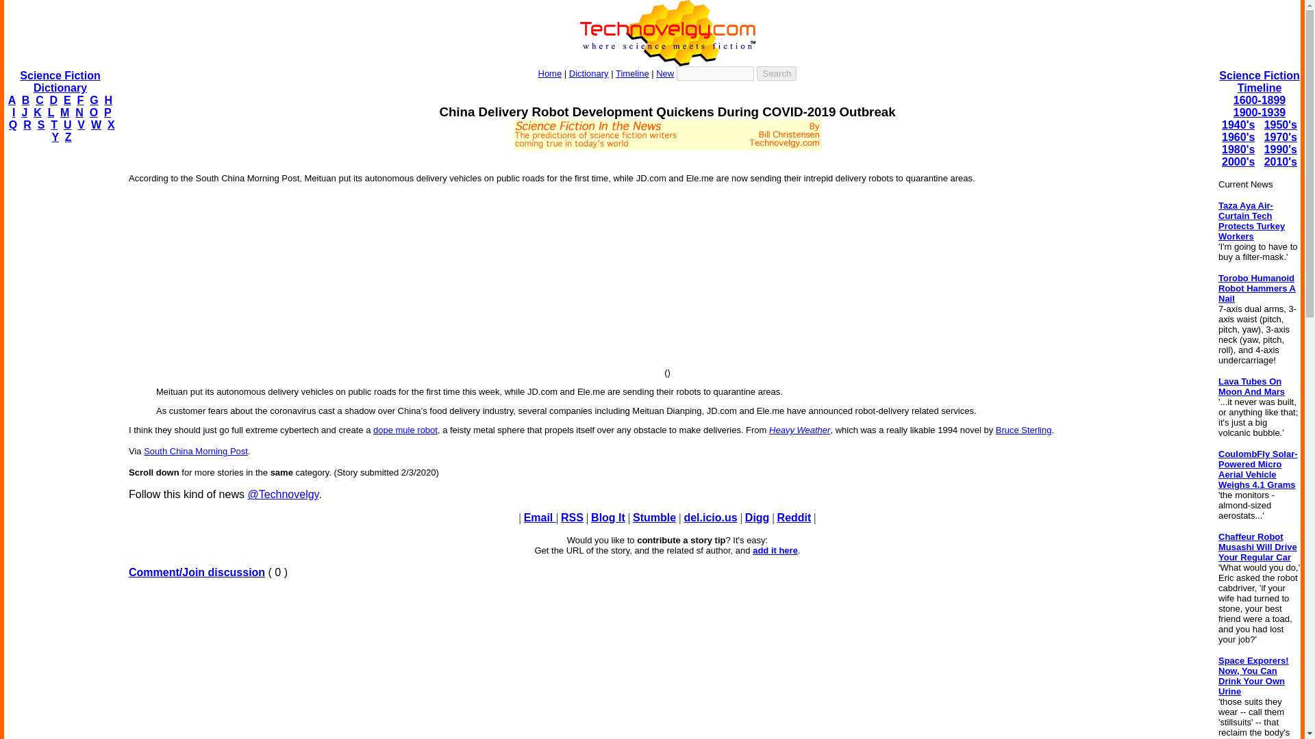 The width and height of the screenshot is (1315, 739). Describe the element at coordinates (405, 430) in the screenshot. I see `dope mule robot` at that location.